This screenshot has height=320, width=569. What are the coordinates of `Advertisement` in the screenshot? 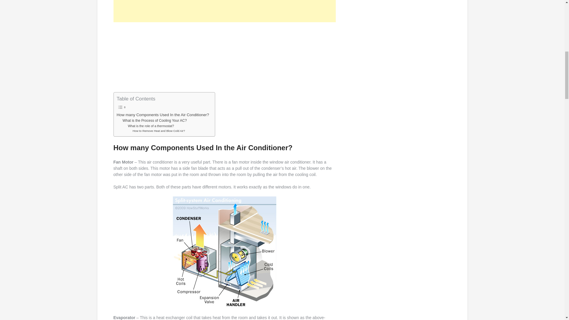 It's located at (224, 56).